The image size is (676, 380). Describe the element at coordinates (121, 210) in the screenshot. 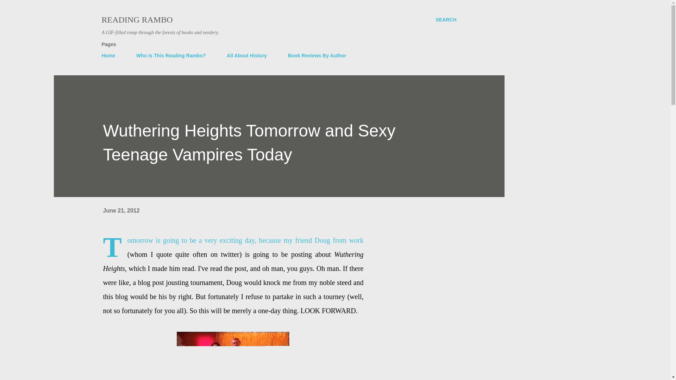

I see `permanent link` at that location.